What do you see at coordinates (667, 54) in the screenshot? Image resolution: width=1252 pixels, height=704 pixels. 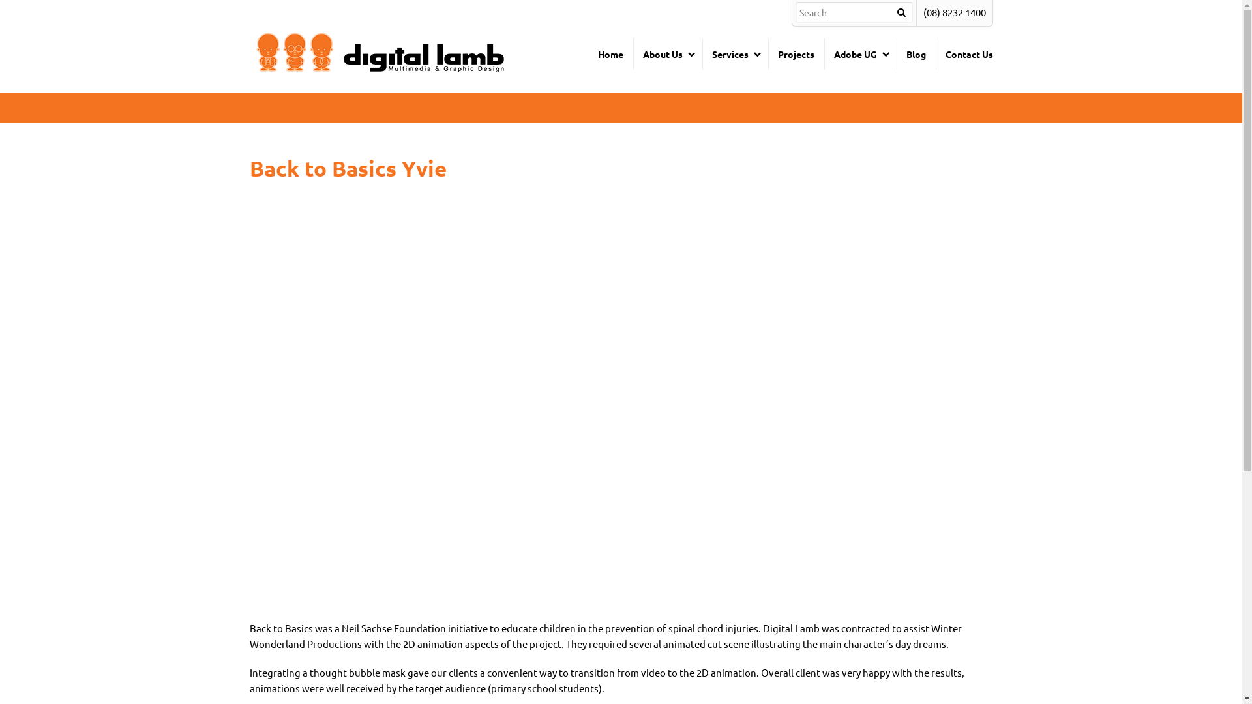 I see `About Us` at bounding box center [667, 54].